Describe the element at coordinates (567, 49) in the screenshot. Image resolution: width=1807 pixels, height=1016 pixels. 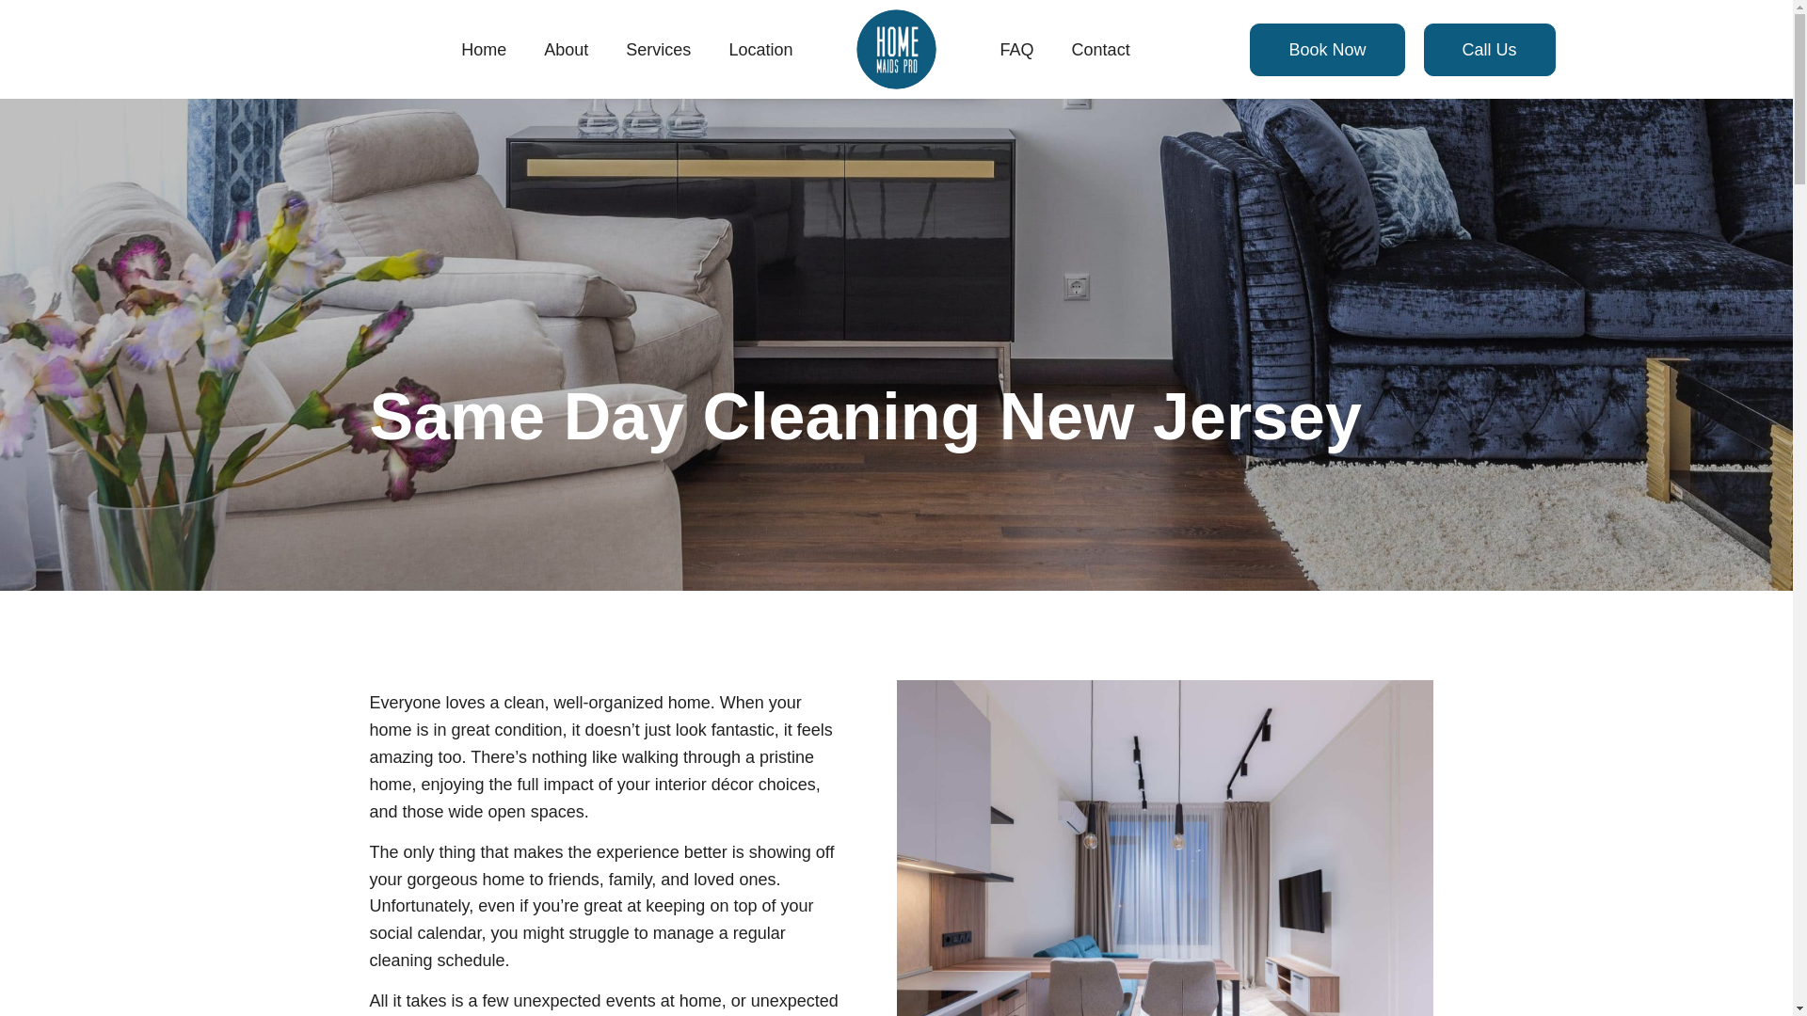
I see `About` at that location.